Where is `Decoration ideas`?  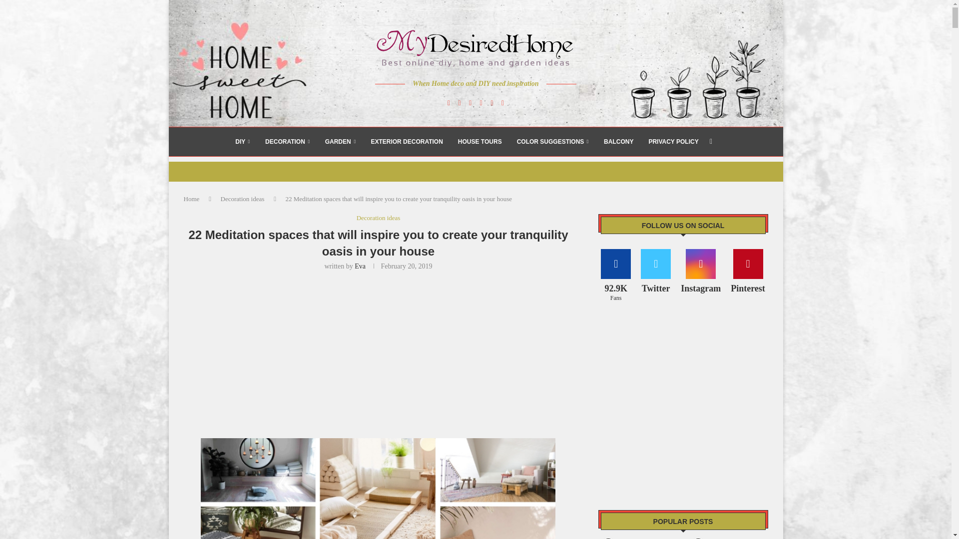
Decoration ideas is located at coordinates (242, 199).